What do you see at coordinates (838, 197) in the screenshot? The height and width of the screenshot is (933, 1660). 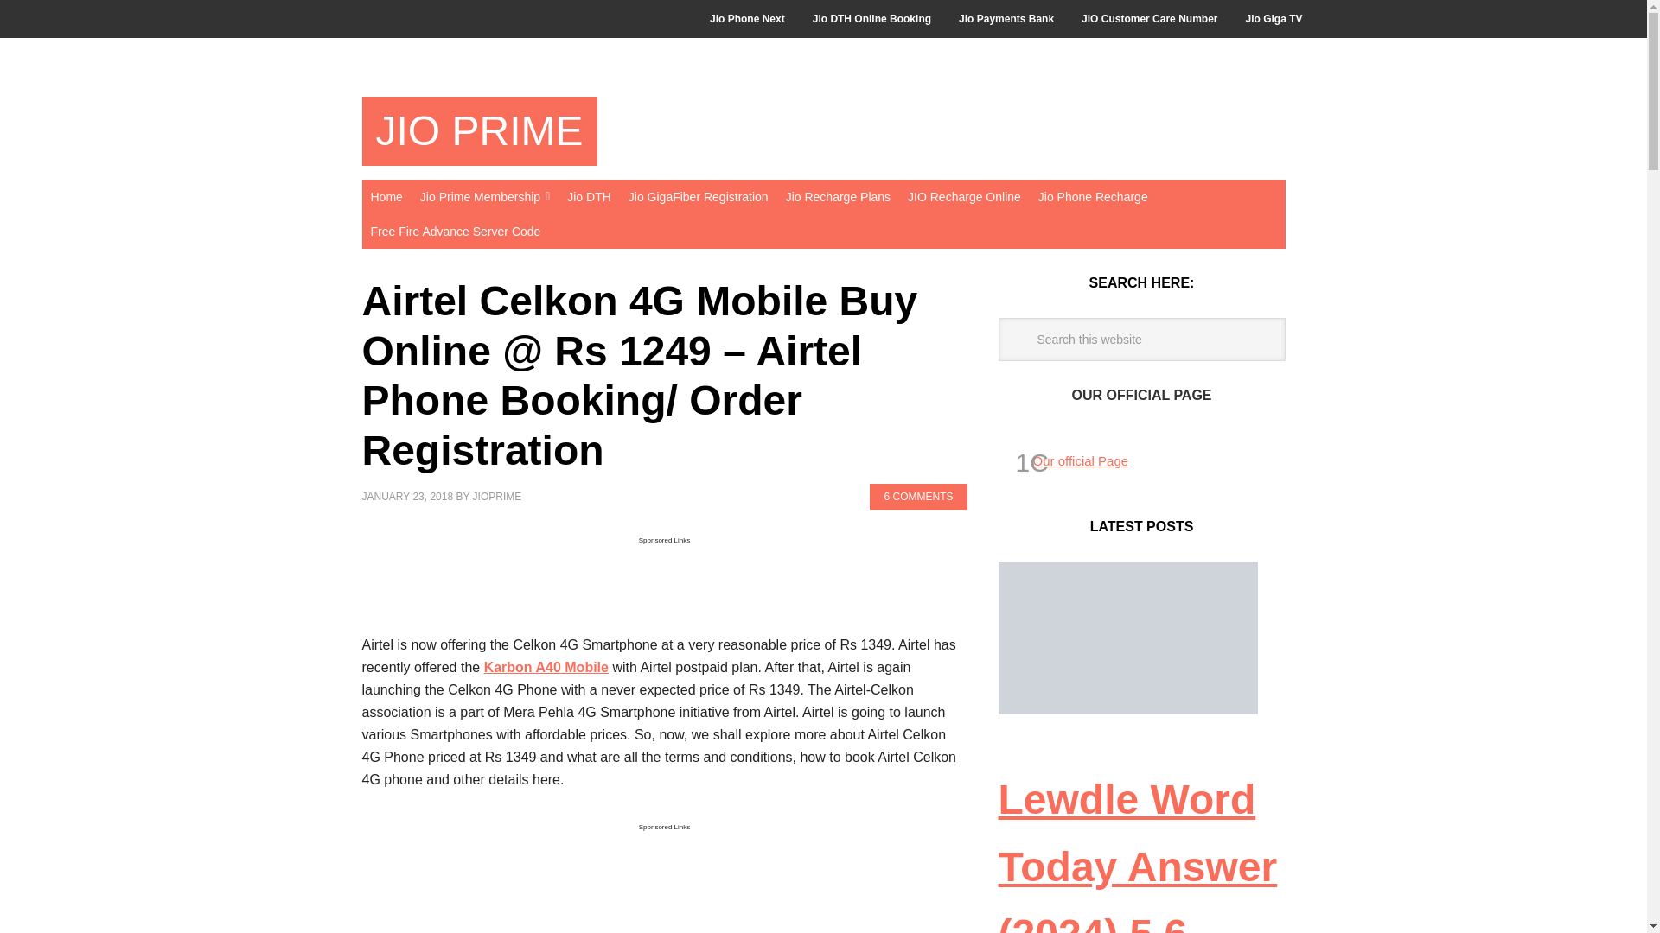 I see `Jio Recharge Plans` at bounding box center [838, 197].